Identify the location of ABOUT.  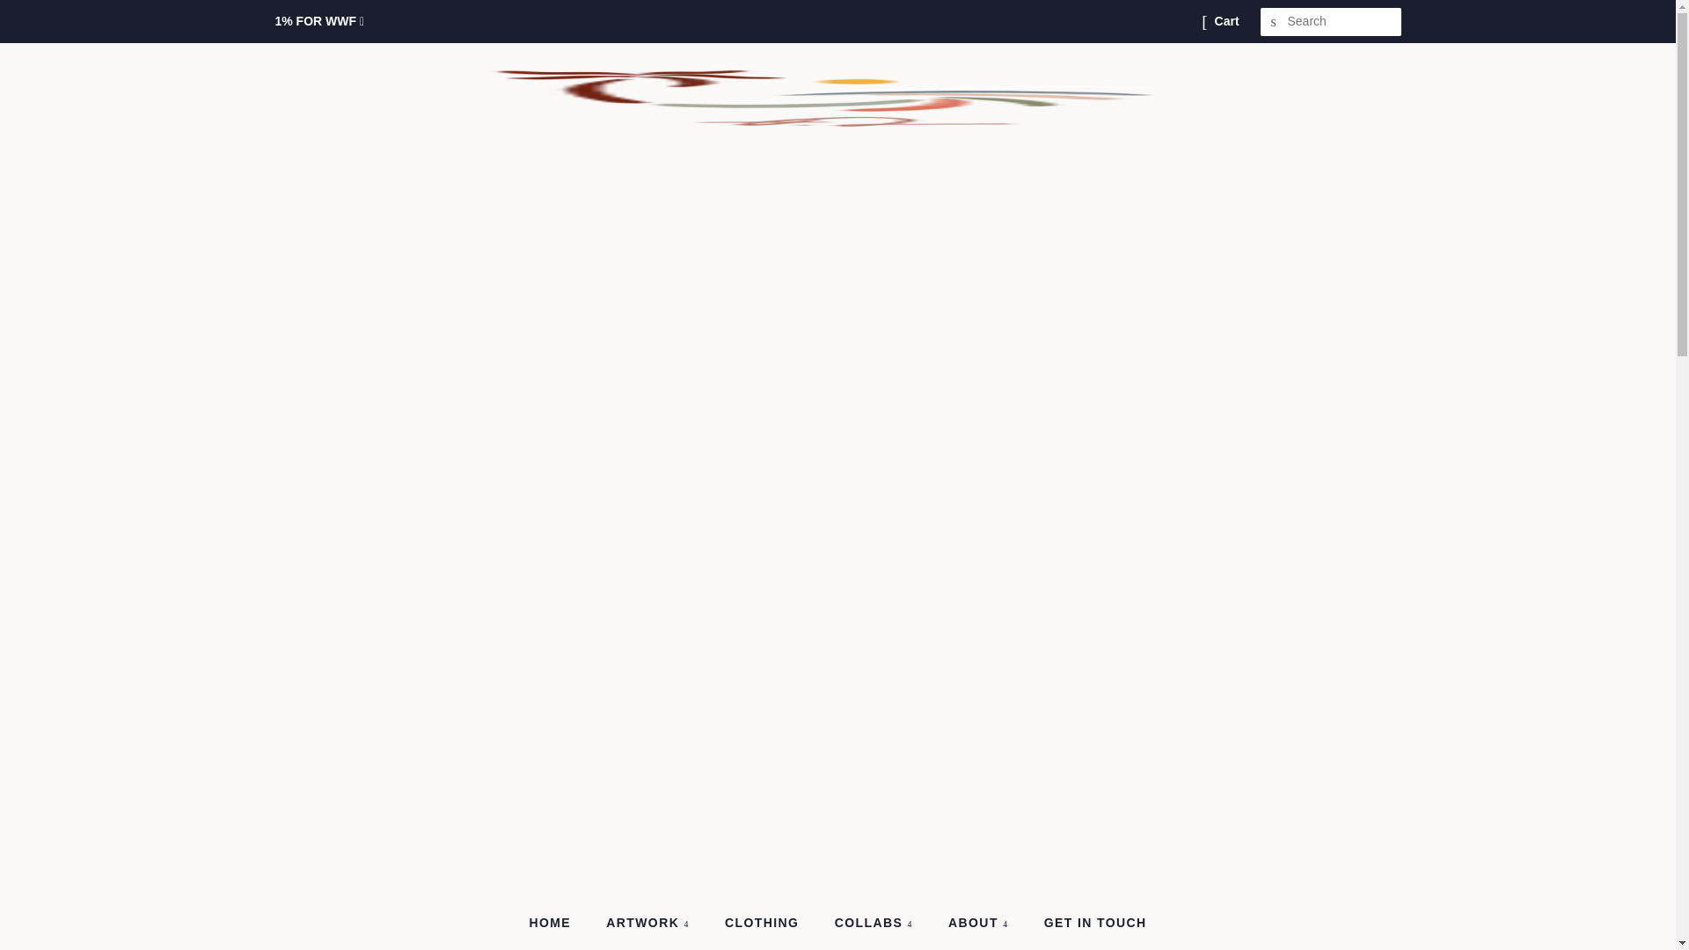
(980, 924).